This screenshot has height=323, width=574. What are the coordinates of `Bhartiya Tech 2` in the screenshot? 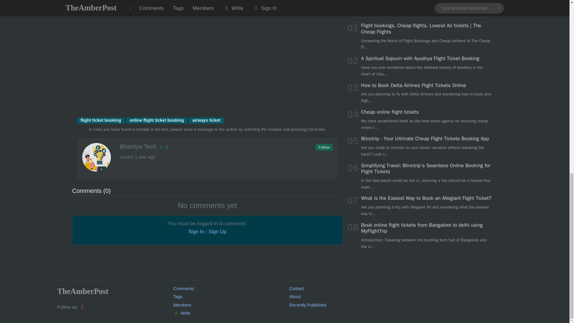 It's located at (207, 147).